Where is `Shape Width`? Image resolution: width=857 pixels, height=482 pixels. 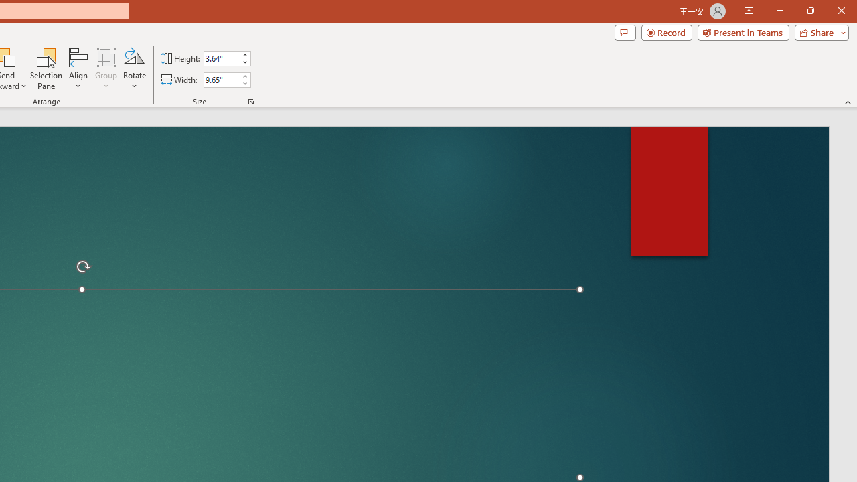 Shape Width is located at coordinates (221, 80).